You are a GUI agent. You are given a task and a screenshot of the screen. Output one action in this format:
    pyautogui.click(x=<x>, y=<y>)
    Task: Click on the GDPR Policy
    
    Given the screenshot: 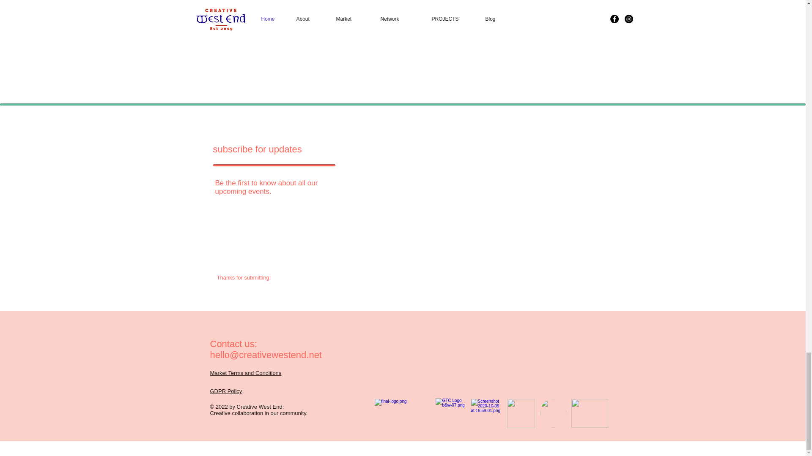 What is the action you would take?
    pyautogui.click(x=226, y=391)
    